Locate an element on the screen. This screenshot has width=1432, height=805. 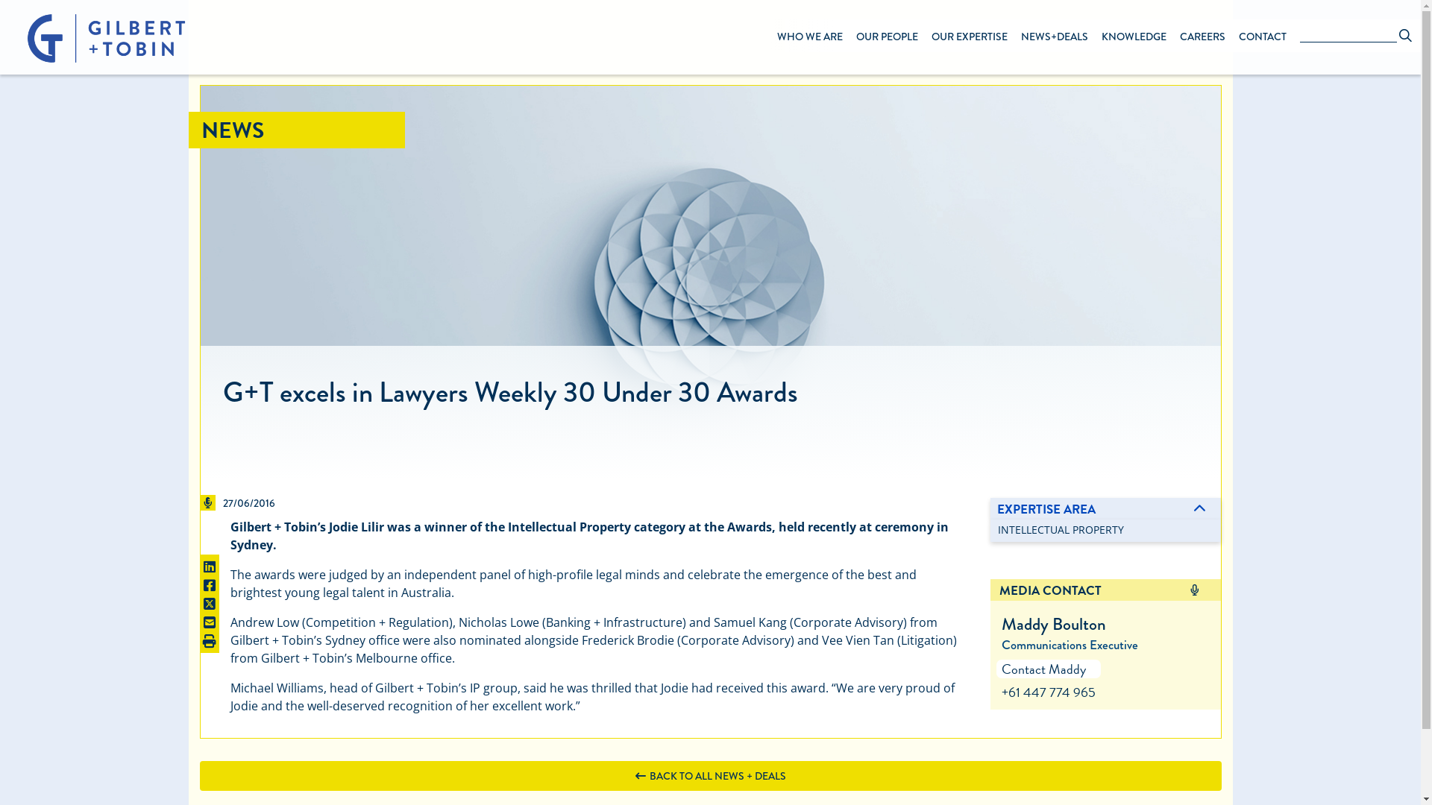
CONTACT is located at coordinates (1263, 36).